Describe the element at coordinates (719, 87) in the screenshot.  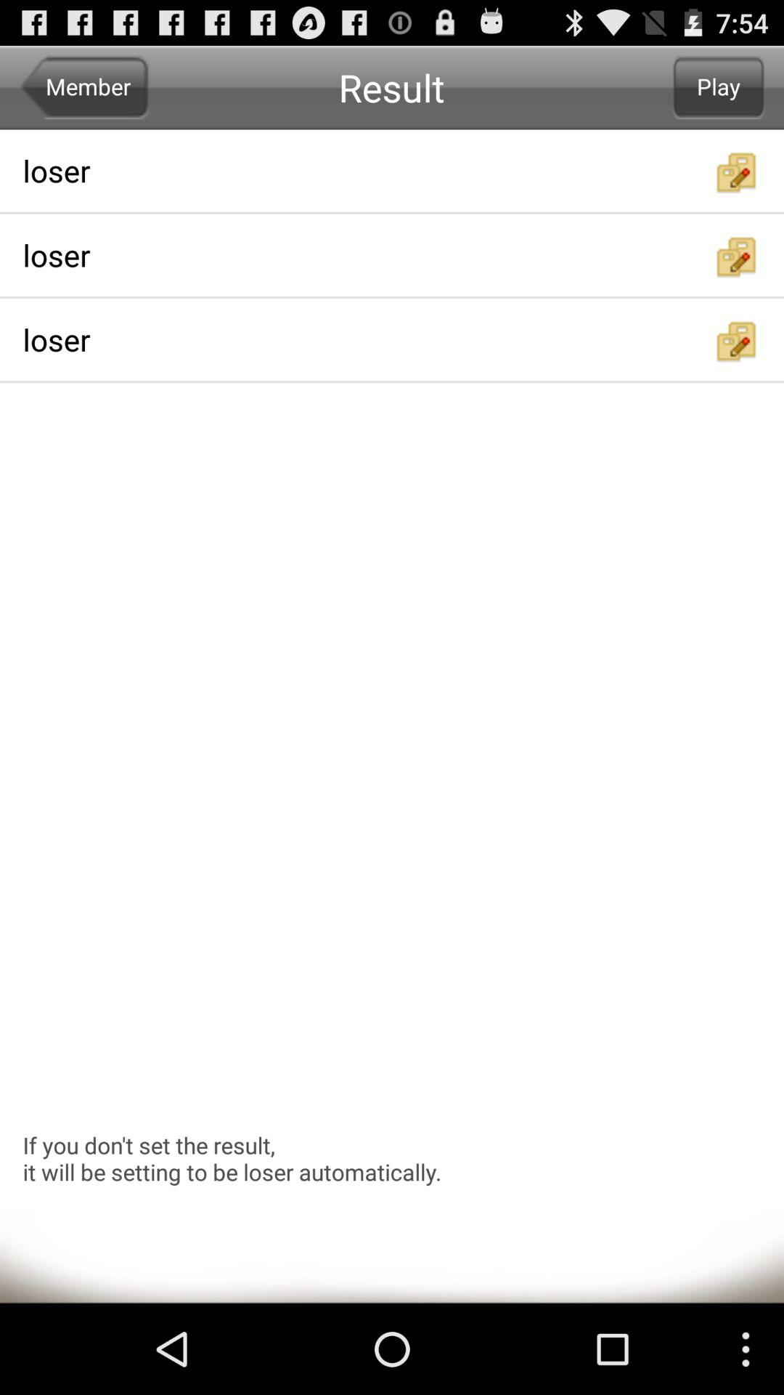
I see `press icon to the right of the result item` at that location.